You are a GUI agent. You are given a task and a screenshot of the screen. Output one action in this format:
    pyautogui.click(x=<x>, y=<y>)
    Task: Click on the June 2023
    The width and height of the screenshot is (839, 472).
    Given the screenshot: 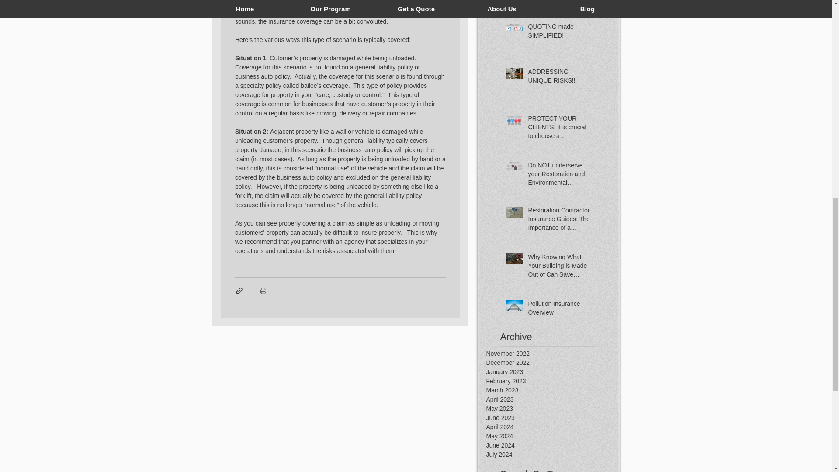 What is the action you would take?
    pyautogui.click(x=552, y=418)
    